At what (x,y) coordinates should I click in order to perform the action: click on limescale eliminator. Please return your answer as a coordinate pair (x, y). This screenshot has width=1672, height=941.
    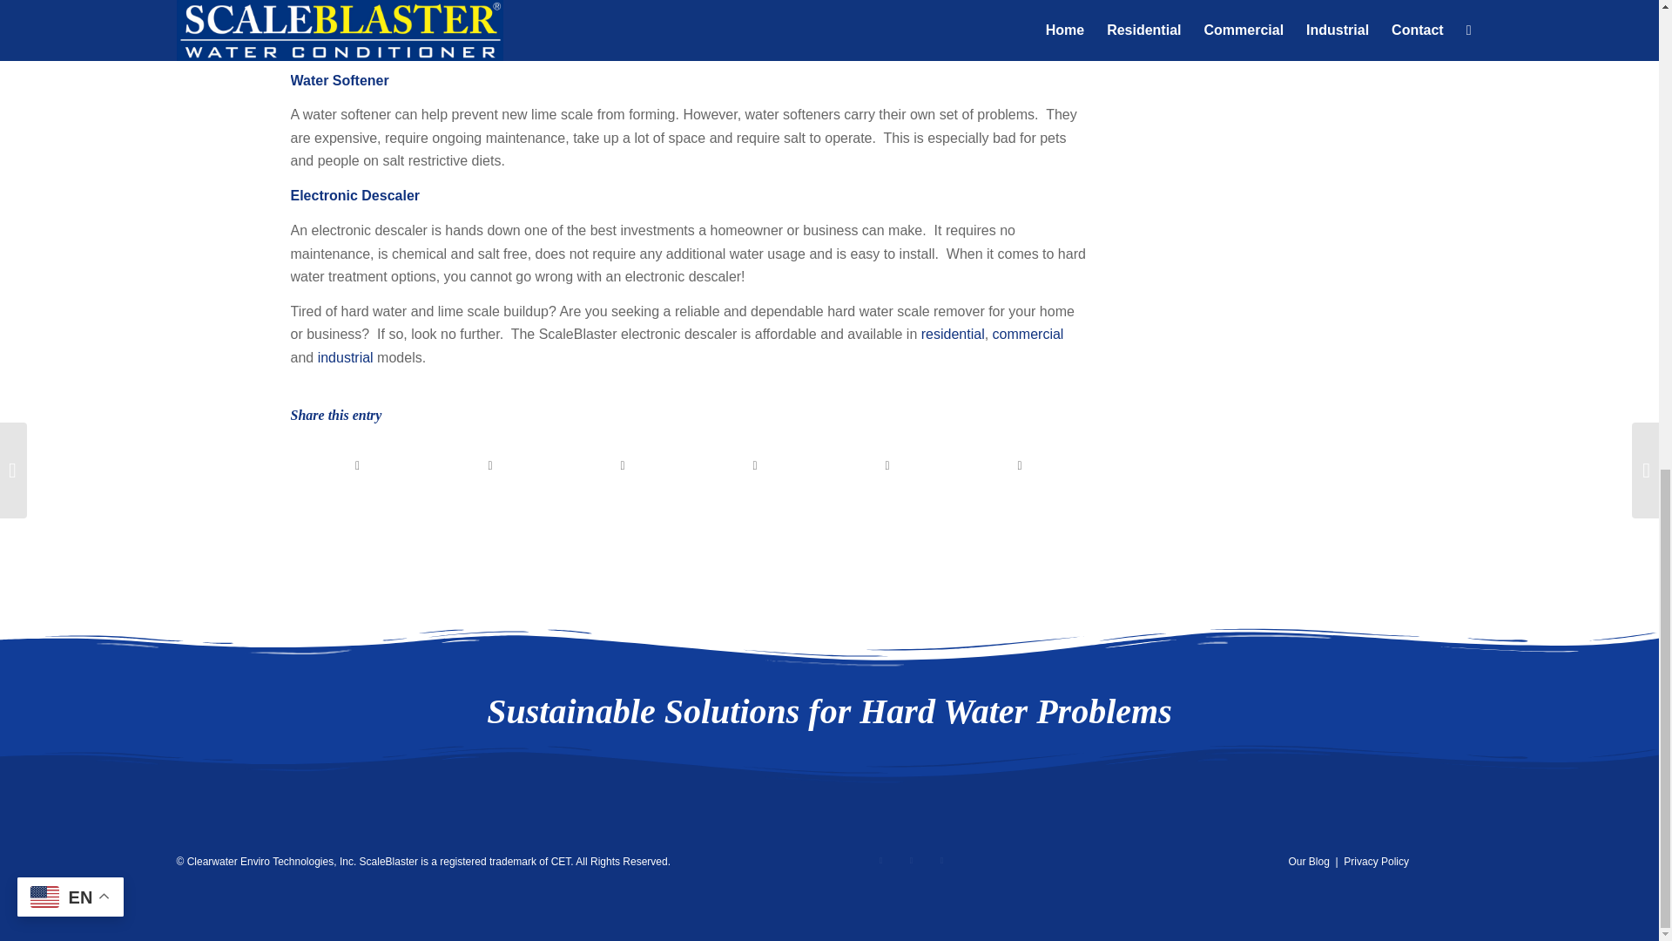
    Looking at the image, I should click on (865, 22).